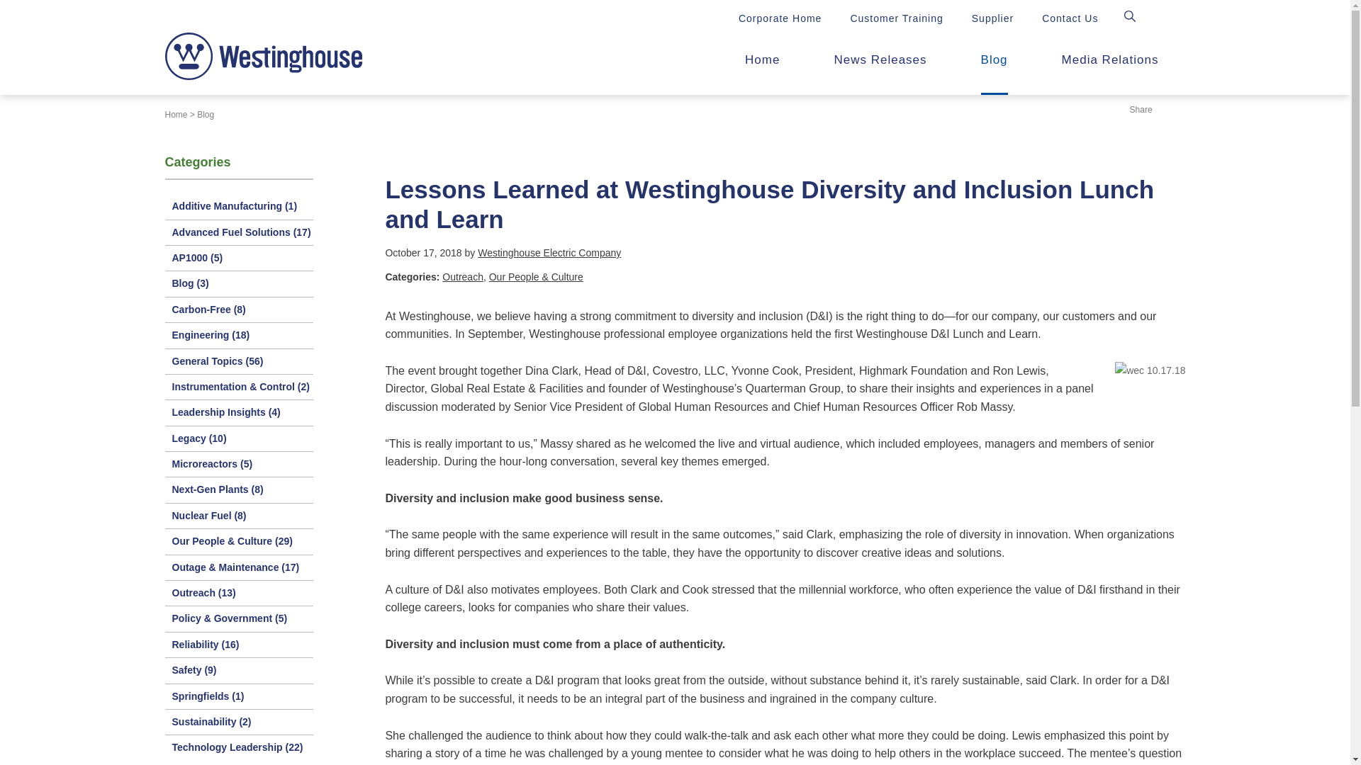 The image size is (1361, 765). I want to click on Media Relations, so click(1110, 64).